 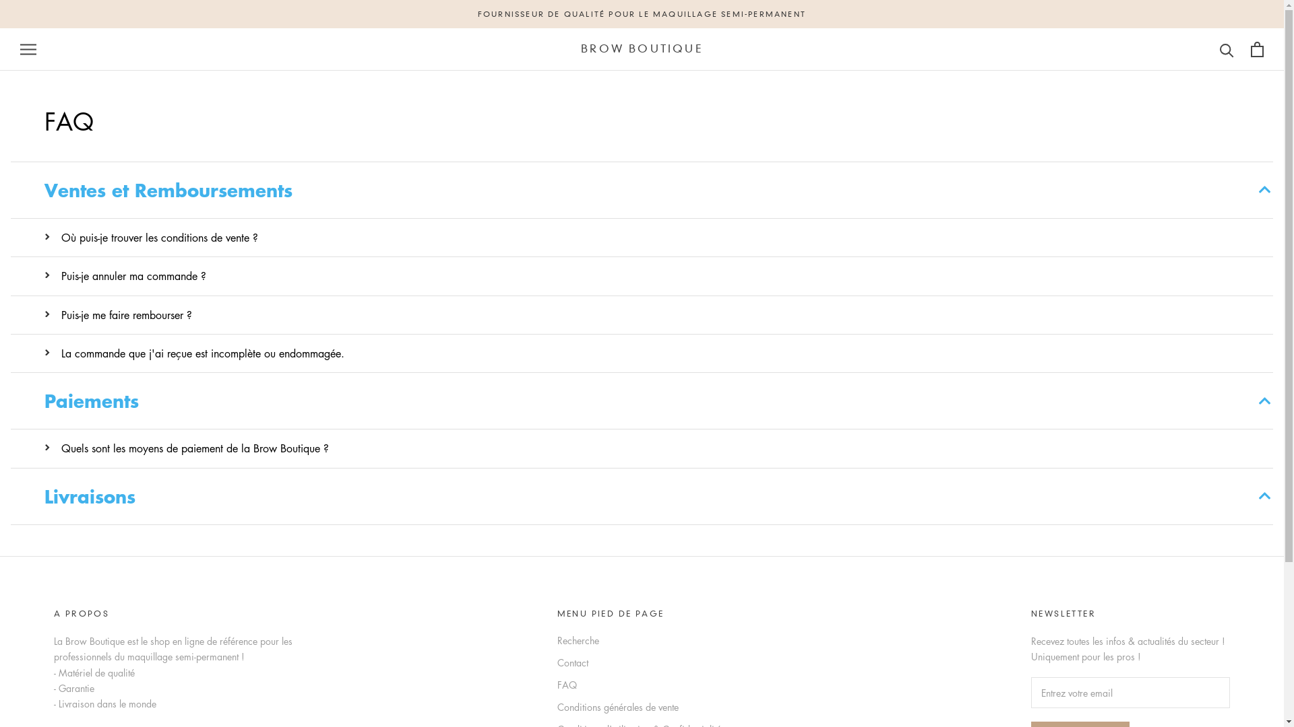 What do you see at coordinates (642, 401) in the screenshot?
I see `Paiements` at bounding box center [642, 401].